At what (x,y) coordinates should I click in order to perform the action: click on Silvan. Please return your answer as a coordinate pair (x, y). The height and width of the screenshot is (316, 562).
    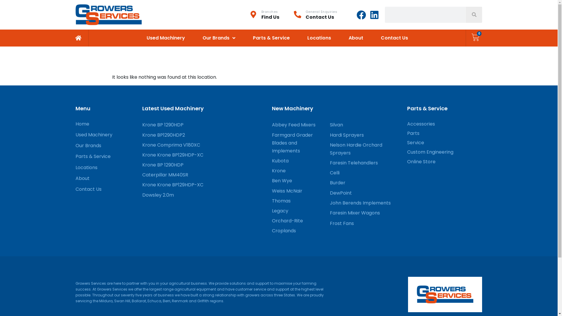
    Looking at the image, I should click on (366, 125).